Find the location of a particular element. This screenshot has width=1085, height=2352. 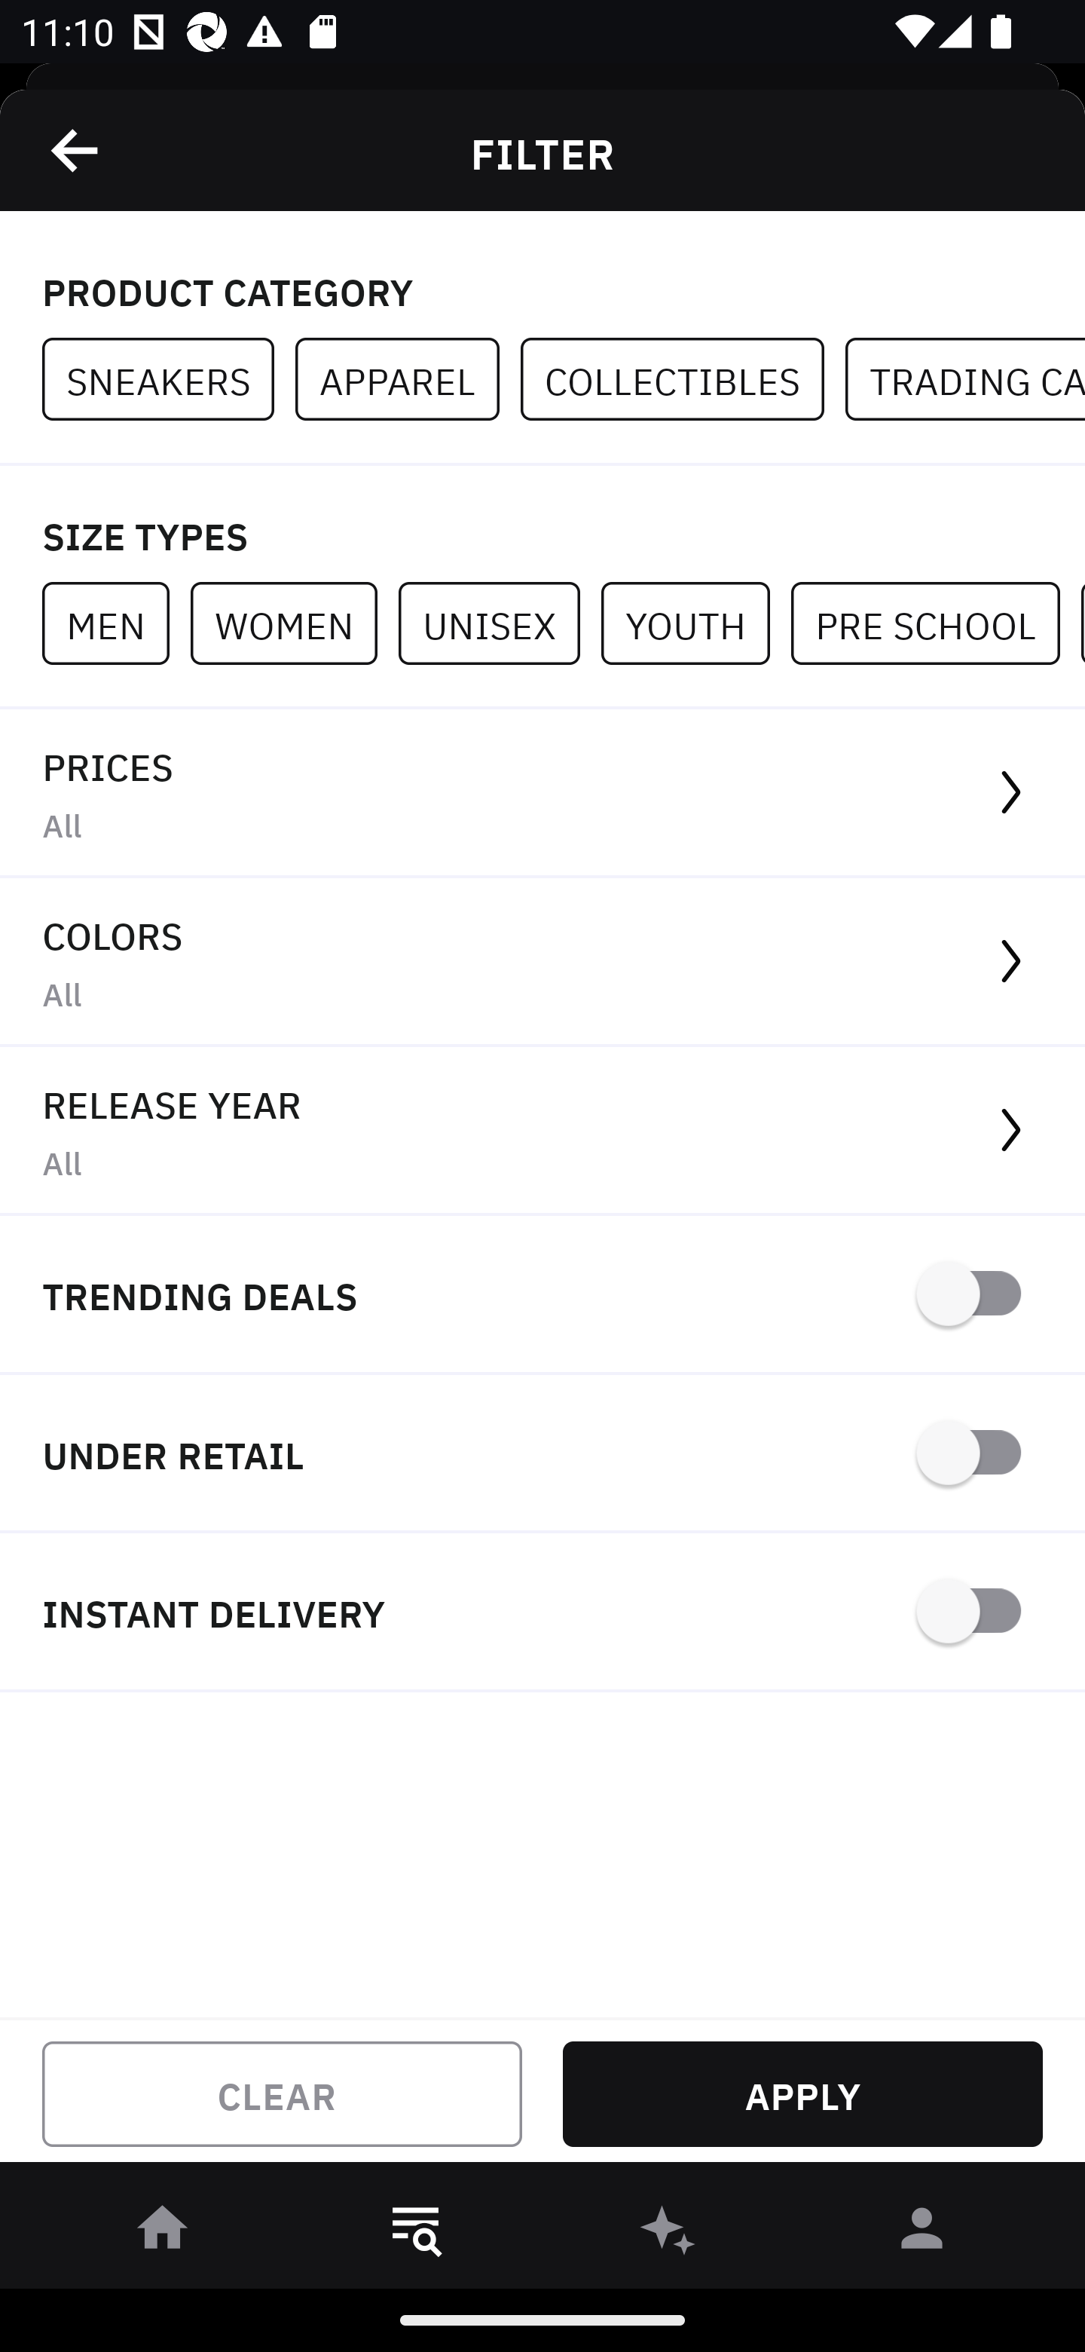

󰋜 is located at coordinates (163, 2233).